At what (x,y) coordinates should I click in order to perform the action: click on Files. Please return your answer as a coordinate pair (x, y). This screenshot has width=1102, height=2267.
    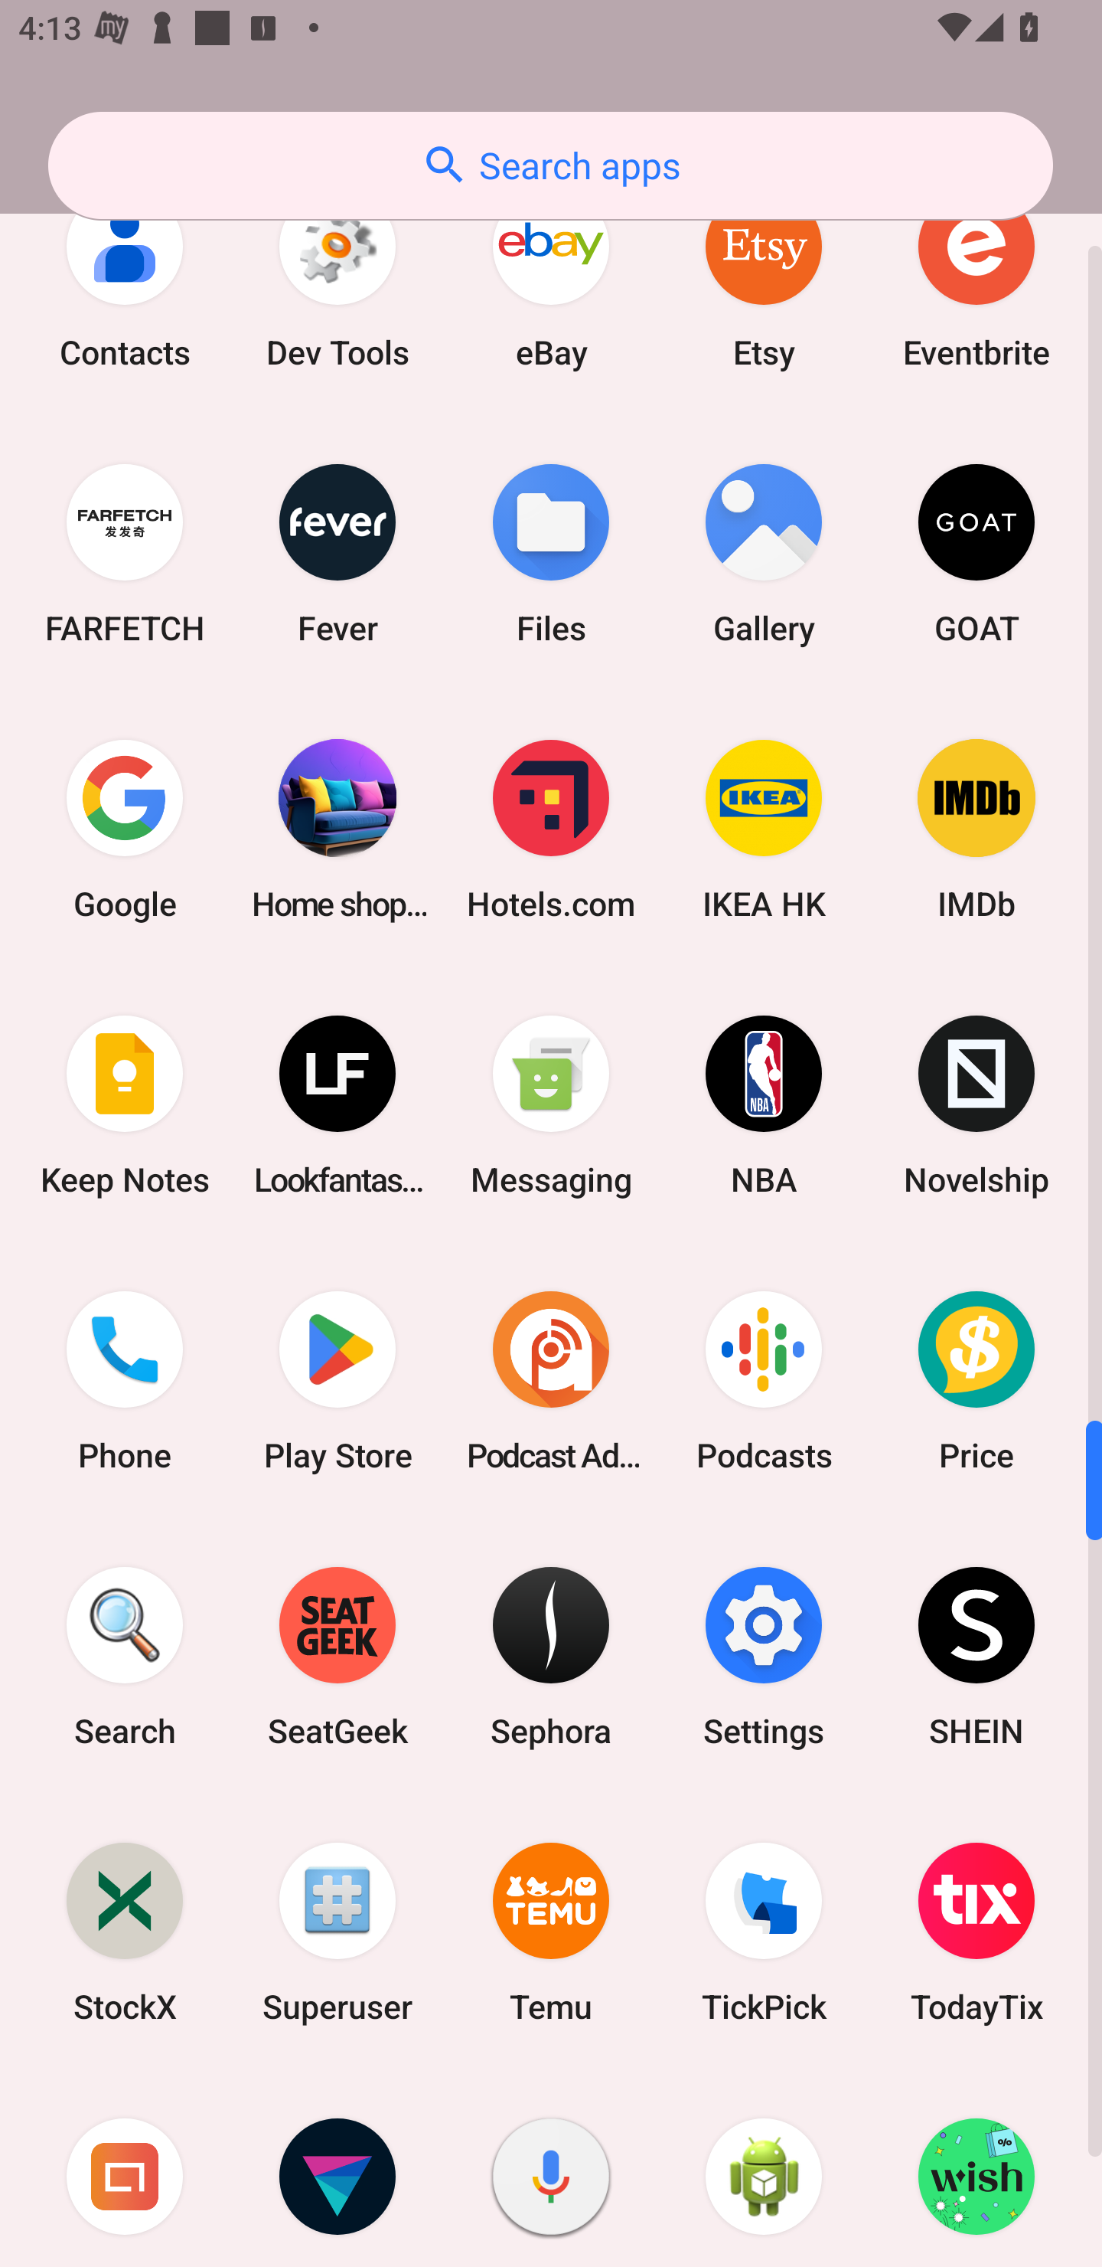
    Looking at the image, I should click on (551, 553).